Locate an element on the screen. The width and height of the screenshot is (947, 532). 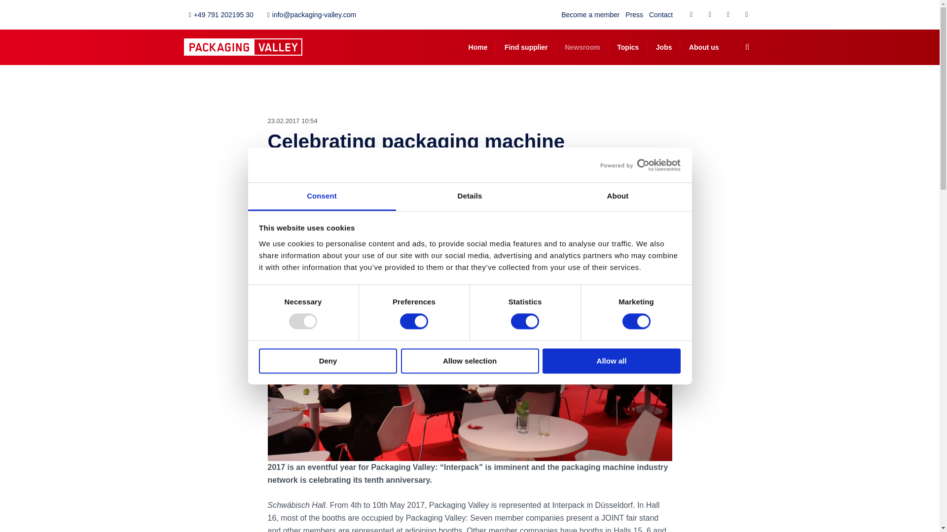
About is located at coordinates (618, 197).